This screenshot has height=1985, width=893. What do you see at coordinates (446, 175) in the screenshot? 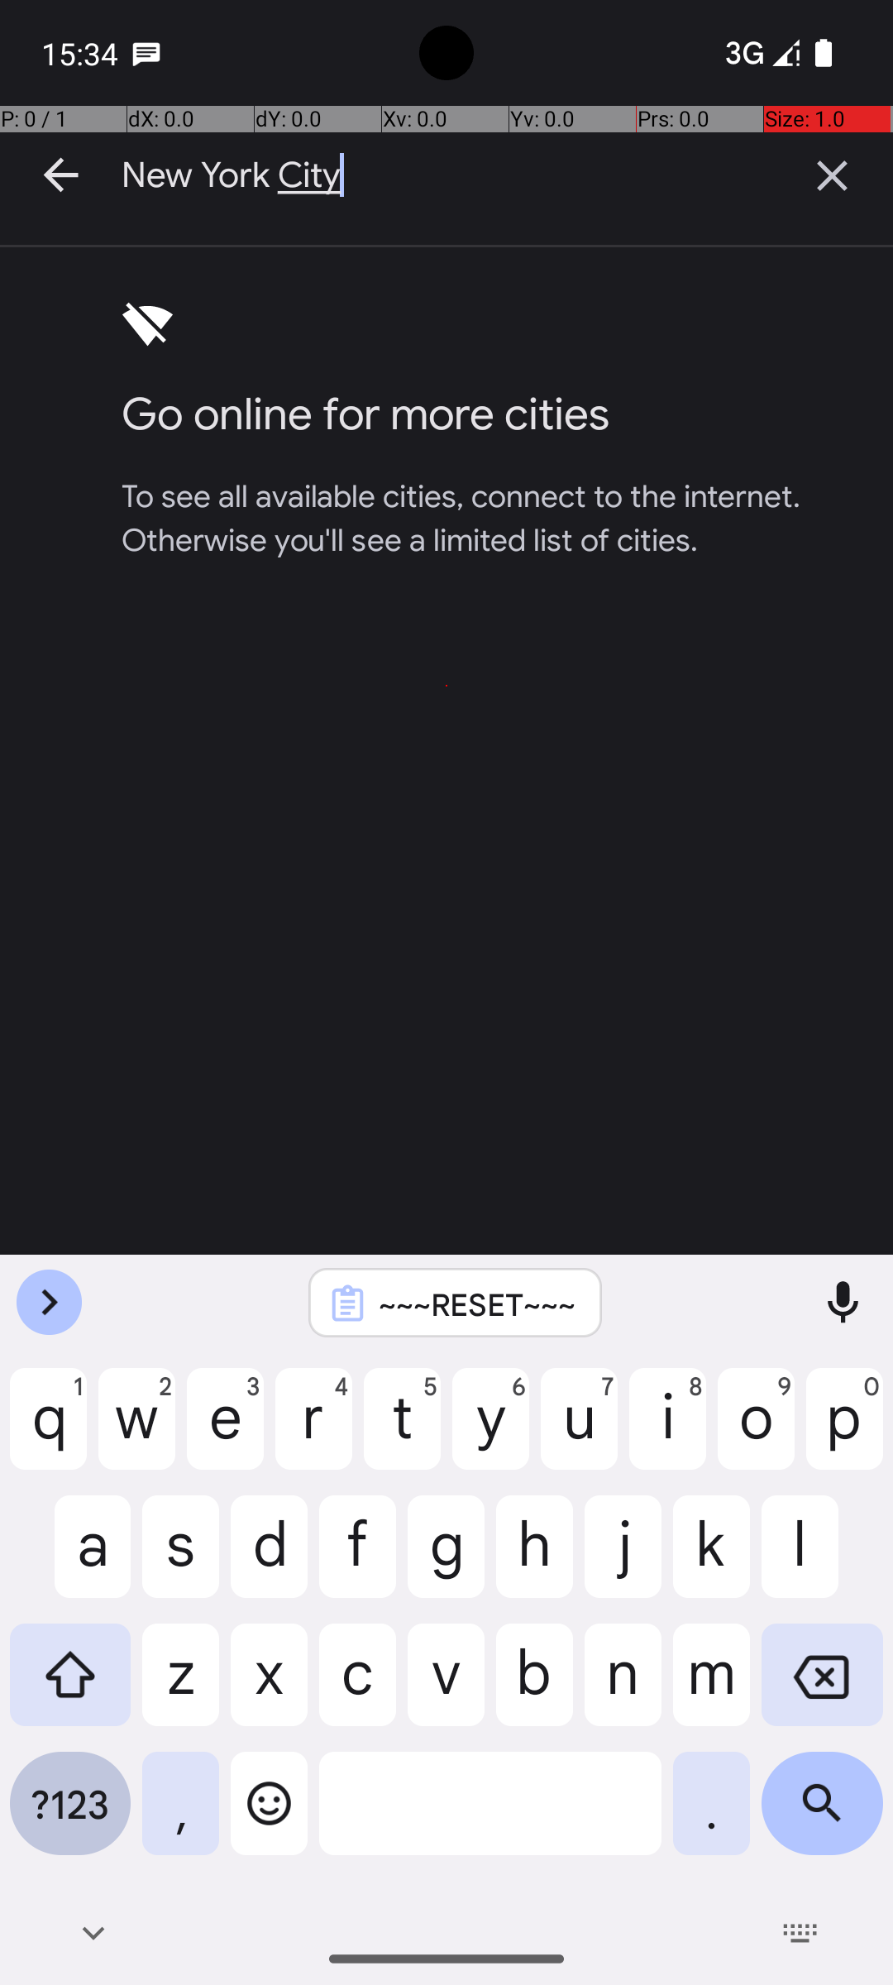
I see `New York City` at bounding box center [446, 175].